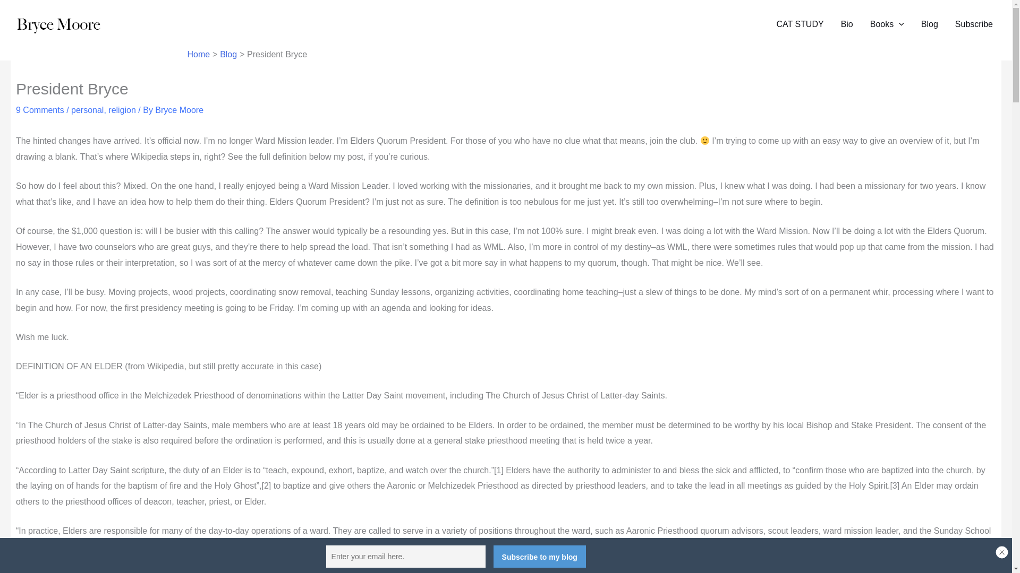 The height and width of the screenshot is (573, 1020). What do you see at coordinates (40, 110) in the screenshot?
I see `9 Comments` at bounding box center [40, 110].